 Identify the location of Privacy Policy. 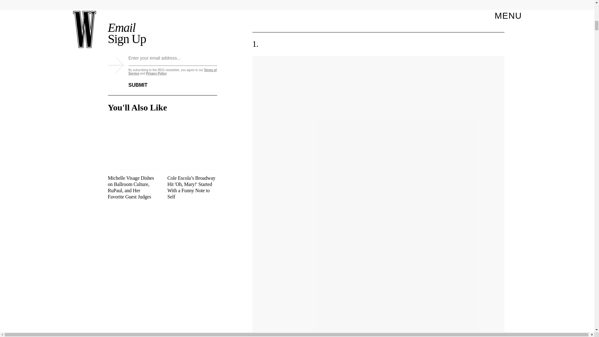
(156, 73).